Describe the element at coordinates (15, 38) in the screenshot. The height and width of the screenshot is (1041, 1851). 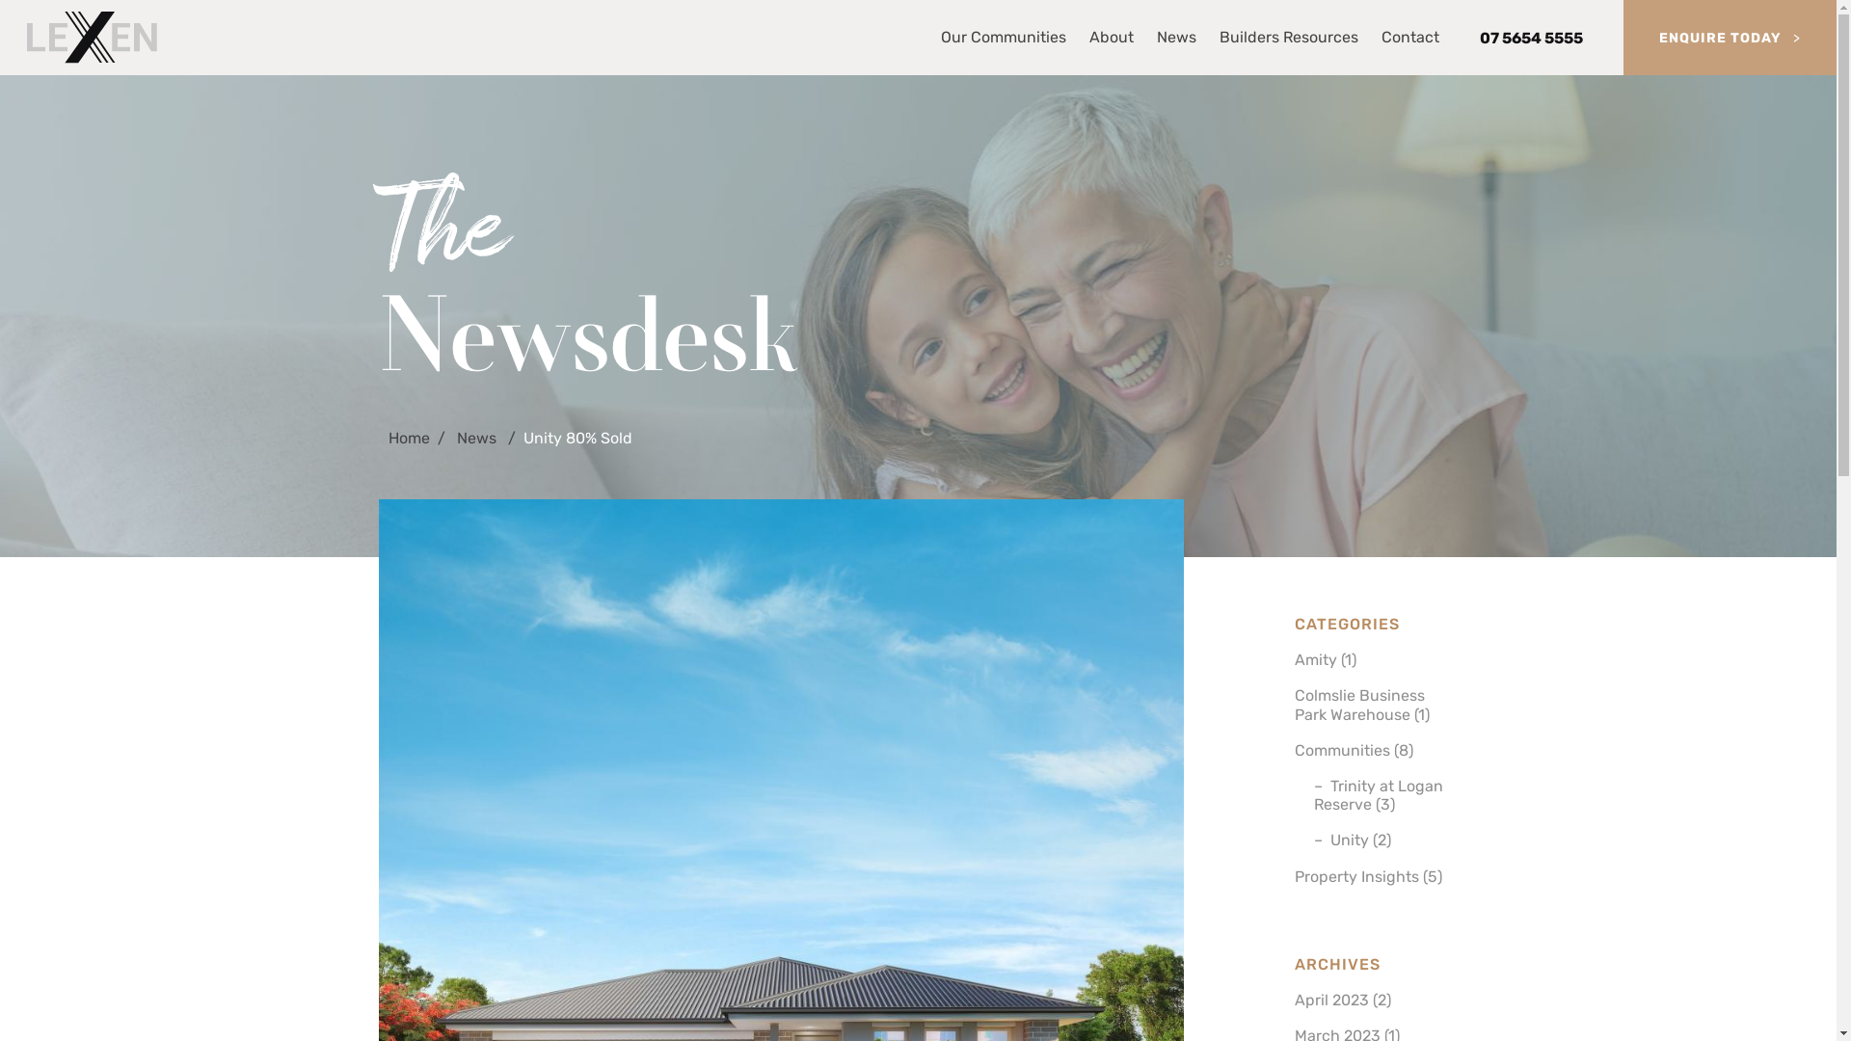
I see `Skip to primary navigation` at that location.